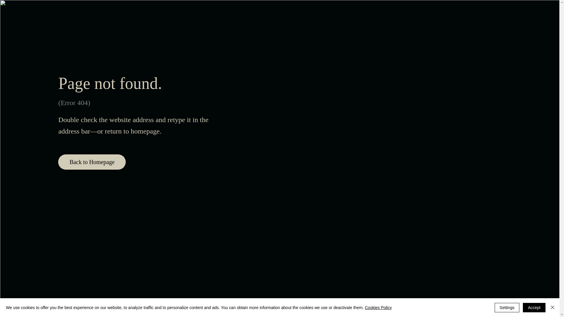 This screenshot has width=564, height=317. What do you see at coordinates (507, 308) in the screenshot?
I see `Settings` at bounding box center [507, 308].